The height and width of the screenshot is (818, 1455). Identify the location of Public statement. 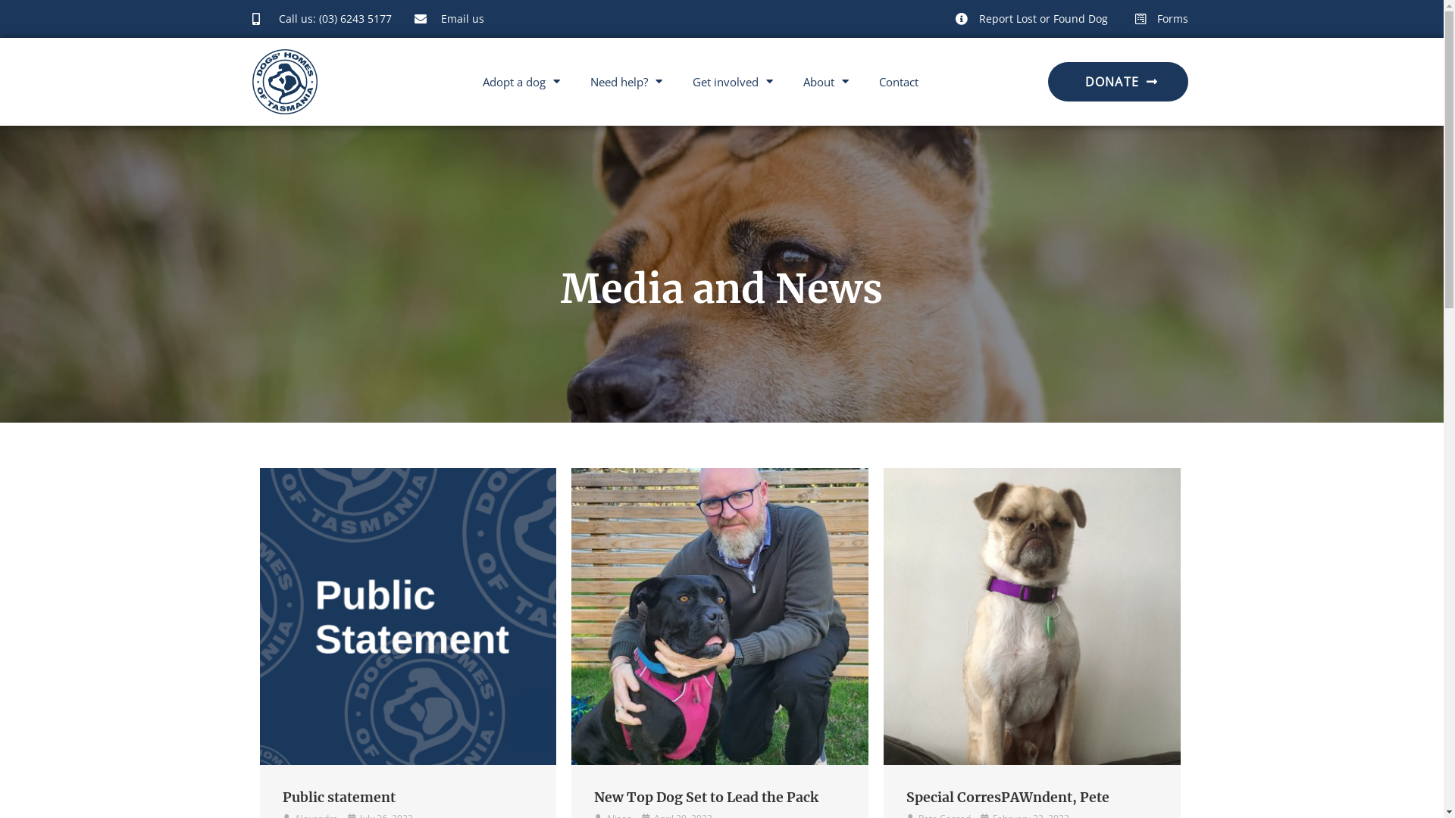
(408, 615).